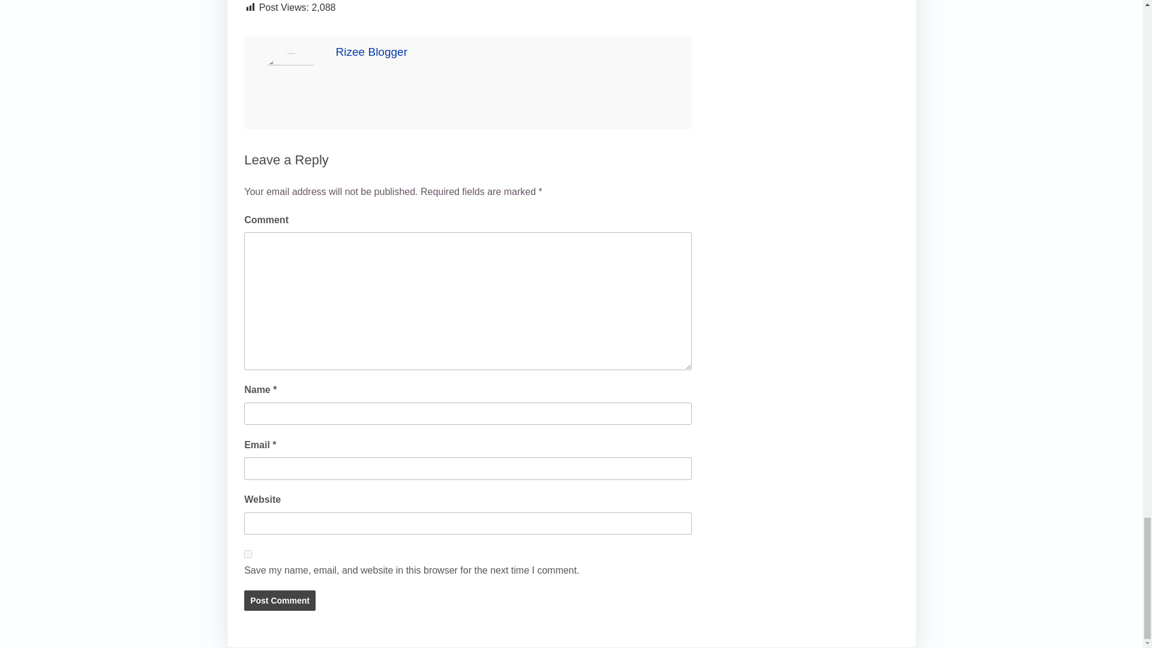  Describe the element at coordinates (280, 600) in the screenshot. I see `Post Comment` at that location.